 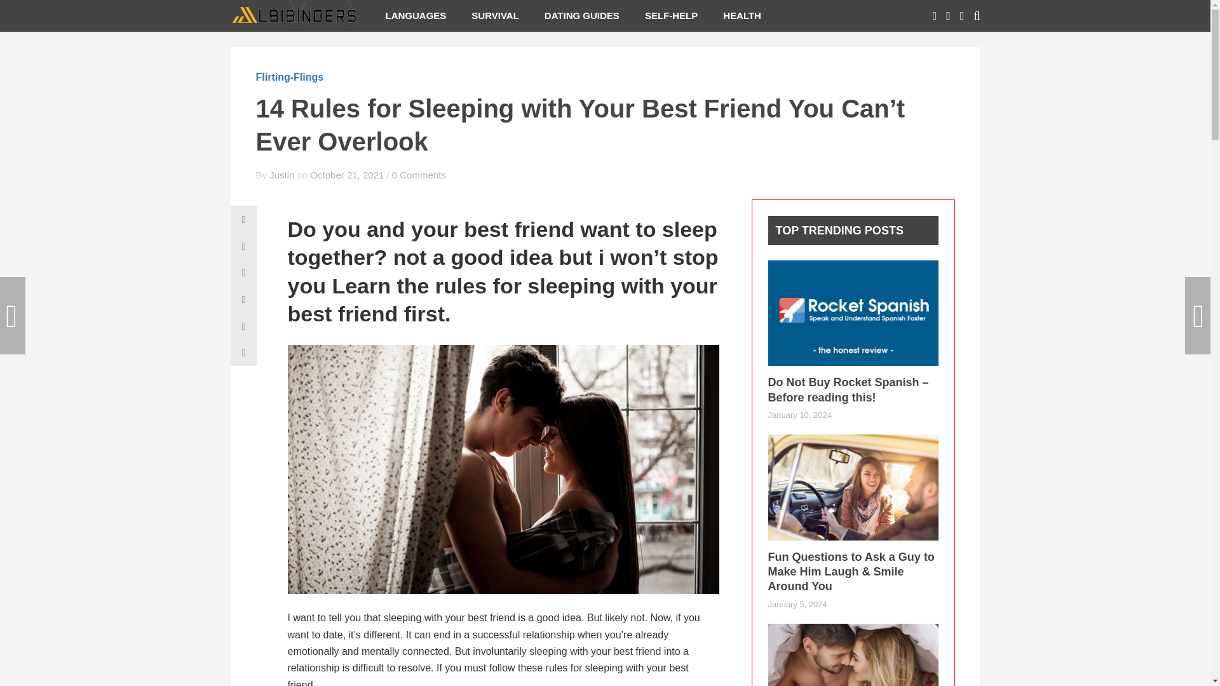 I want to click on SURVIVAL, so click(x=494, y=15).